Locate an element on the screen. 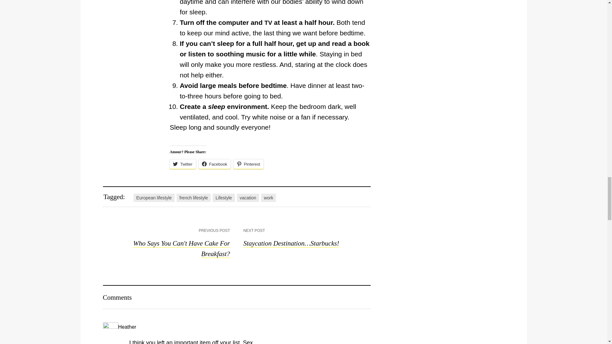 Image resolution: width=612 pixels, height=344 pixels. Who Says You Can't Have Cake For Breakfast? is located at coordinates (182, 248).